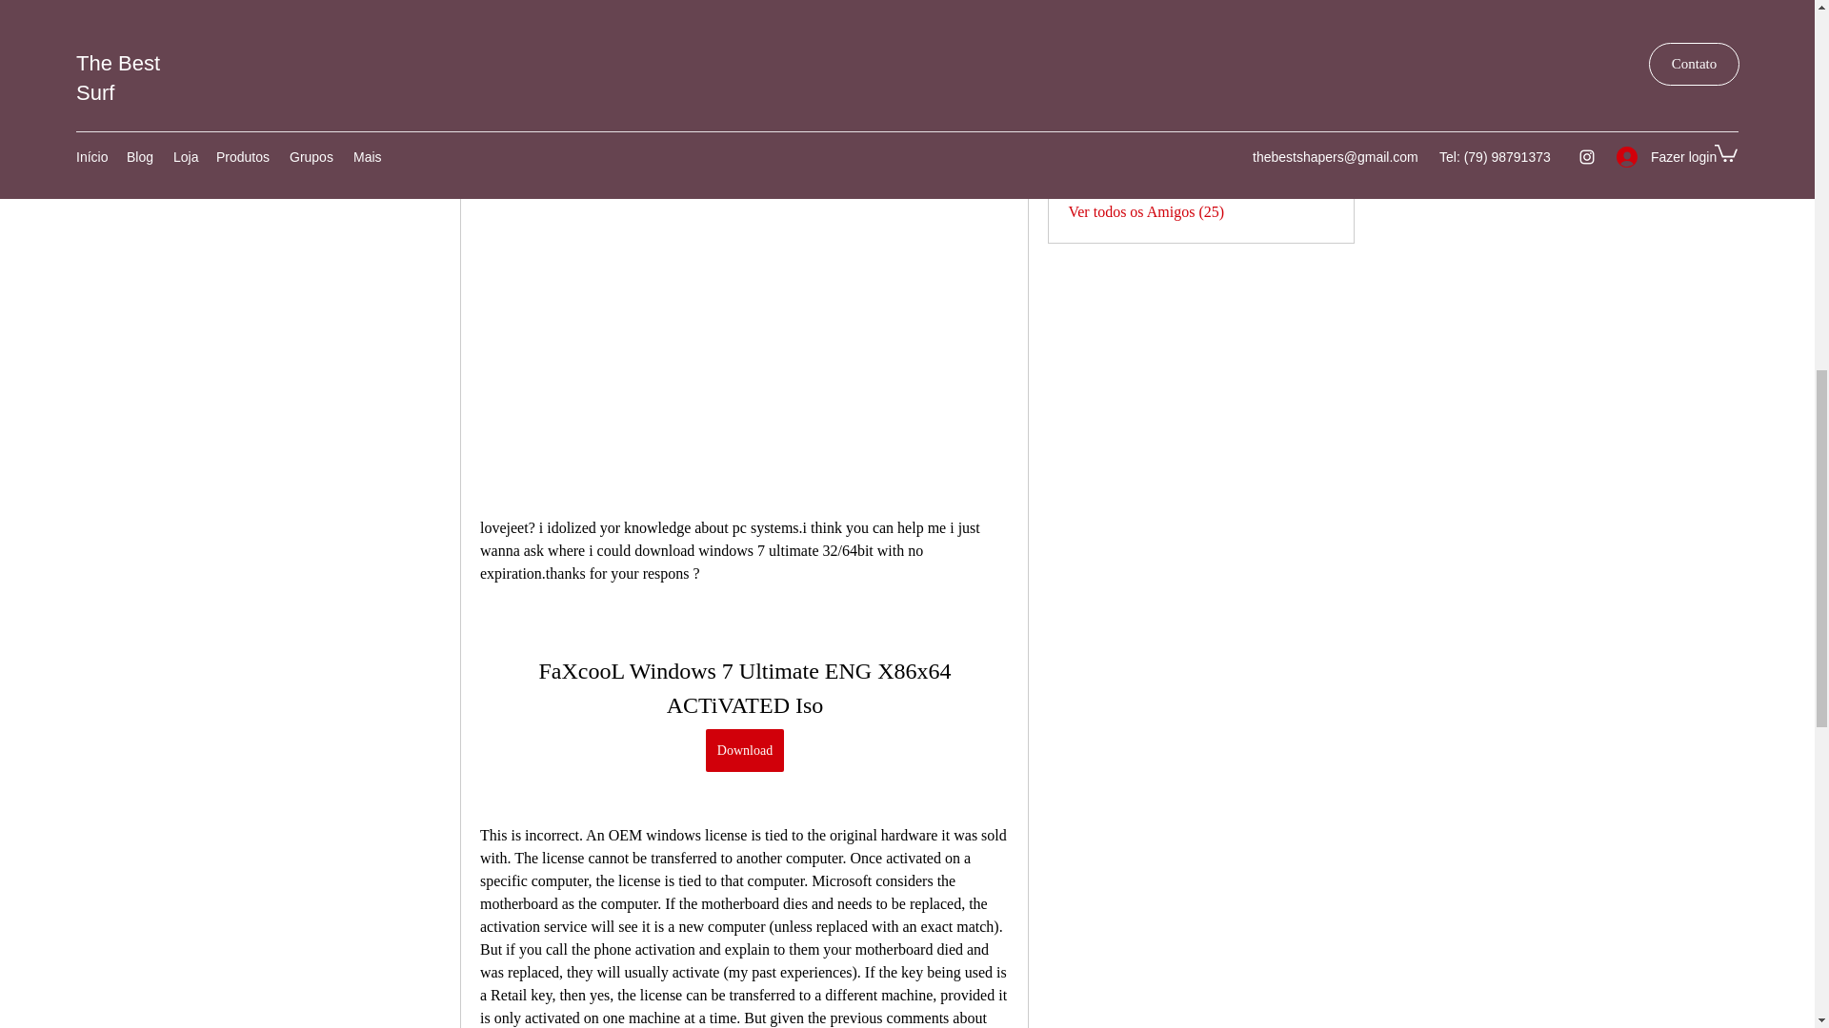 The image size is (1829, 1028). What do you see at coordinates (1085, 120) in the screenshot?
I see `aliceblue077` at bounding box center [1085, 120].